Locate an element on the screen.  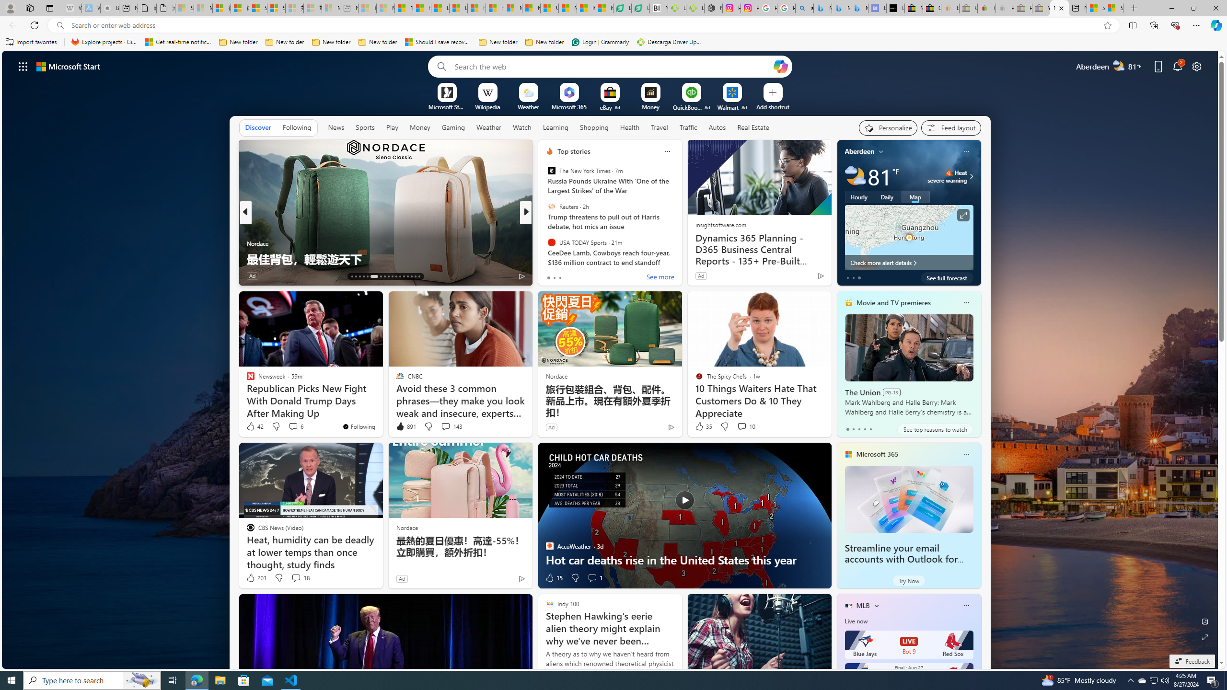
PsychLove is located at coordinates (545, 243).